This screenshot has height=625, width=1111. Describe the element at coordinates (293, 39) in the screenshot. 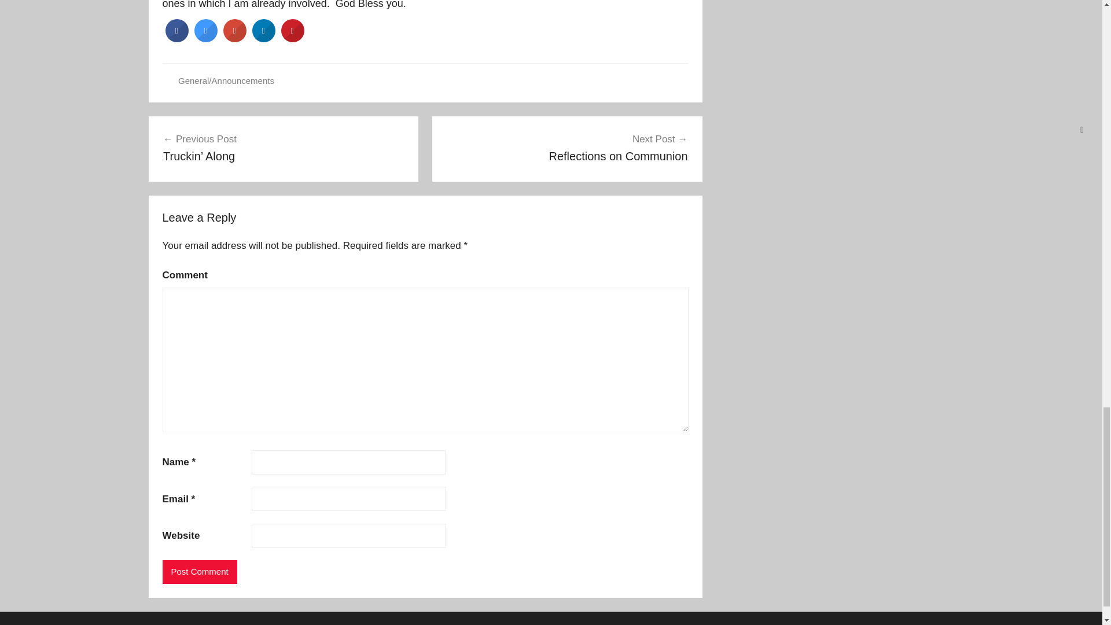

I see `Share to Pinterest` at that location.